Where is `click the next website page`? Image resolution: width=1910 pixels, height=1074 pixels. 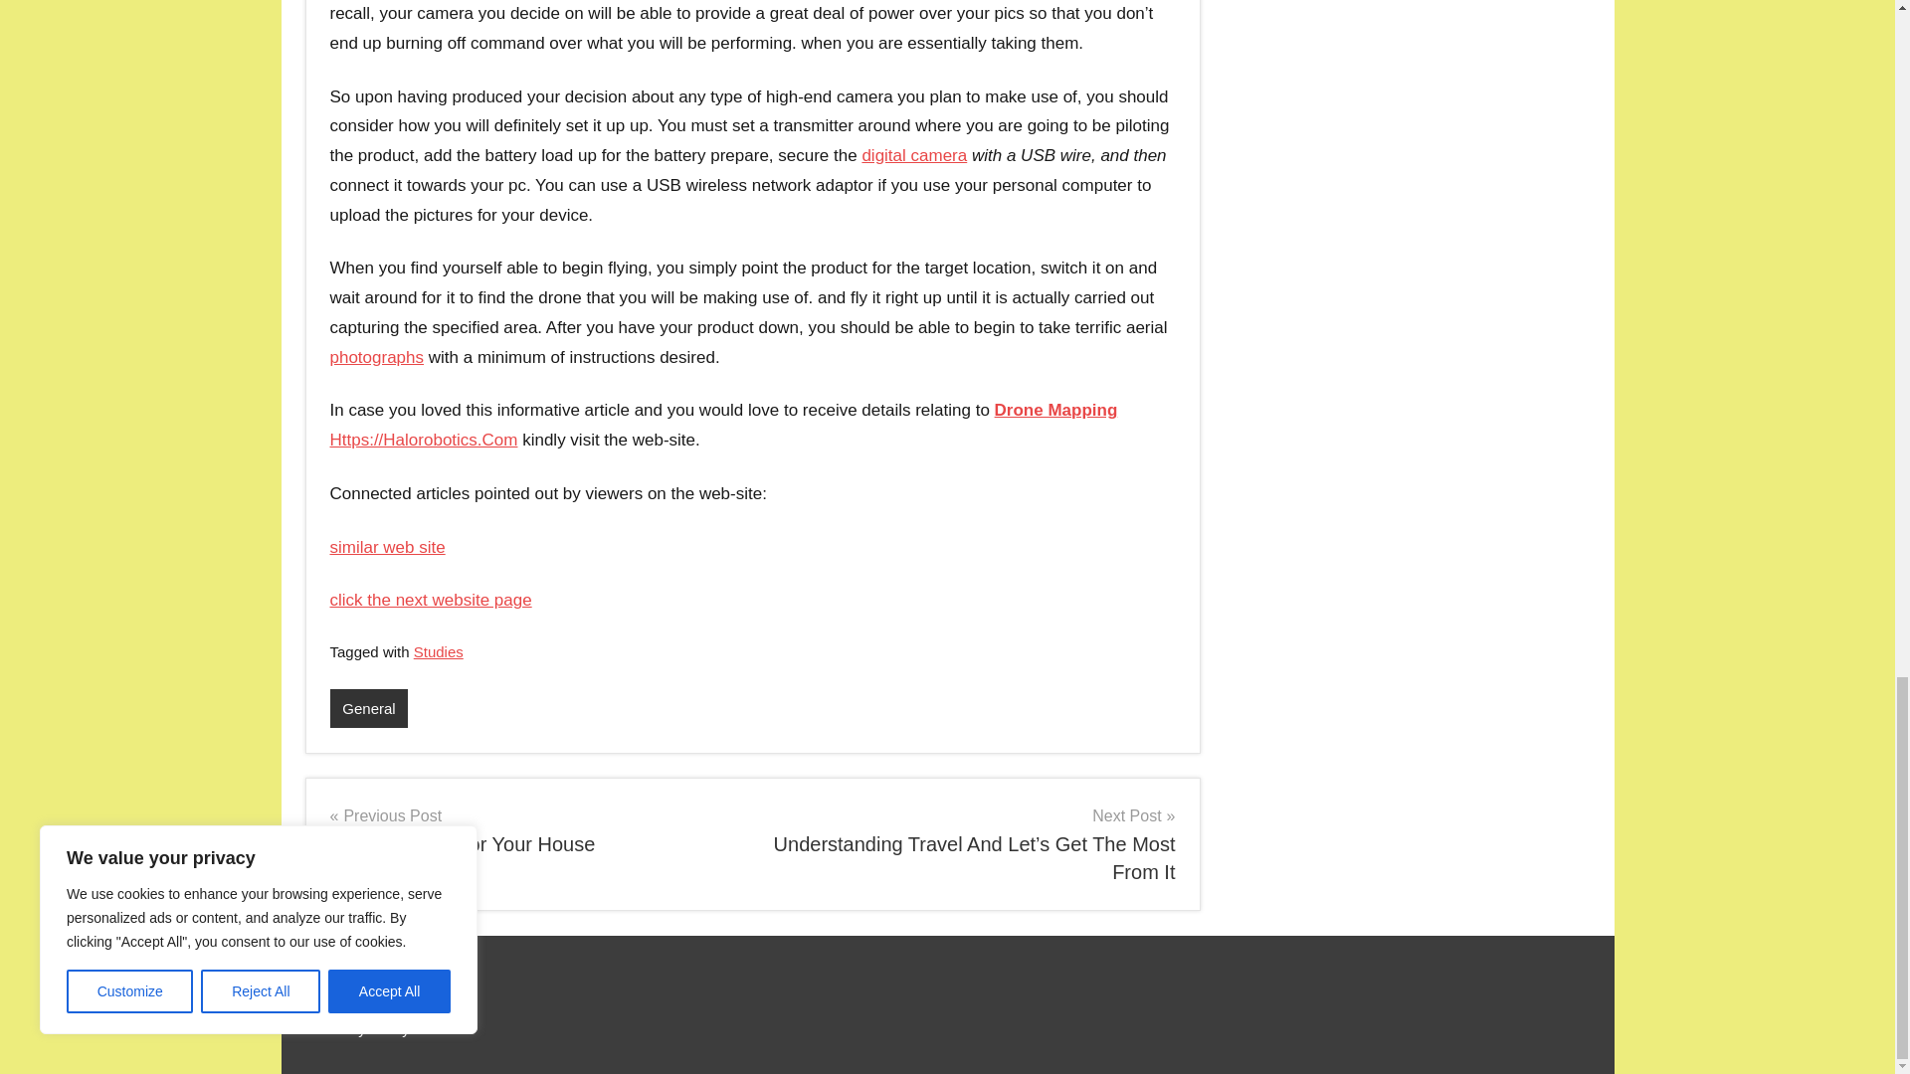
click the next website page is located at coordinates (913, 155).